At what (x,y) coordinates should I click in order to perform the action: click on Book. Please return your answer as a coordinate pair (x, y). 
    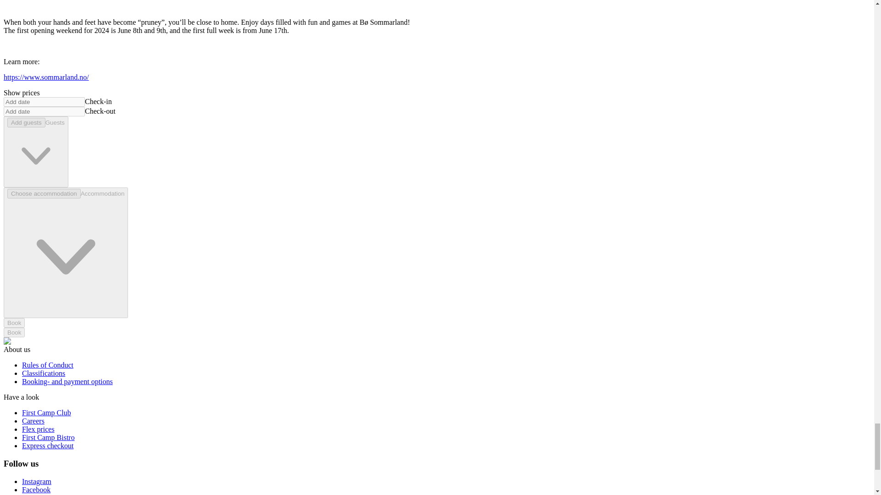
    Looking at the image, I should click on (14, 332).